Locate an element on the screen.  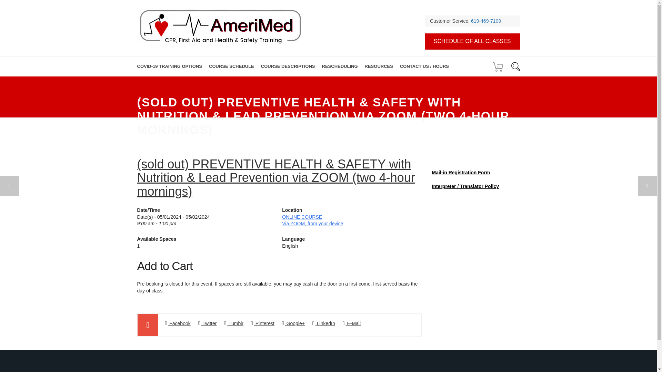
COURSE DESCRIPTIONS is located at coordinates (288, 67).